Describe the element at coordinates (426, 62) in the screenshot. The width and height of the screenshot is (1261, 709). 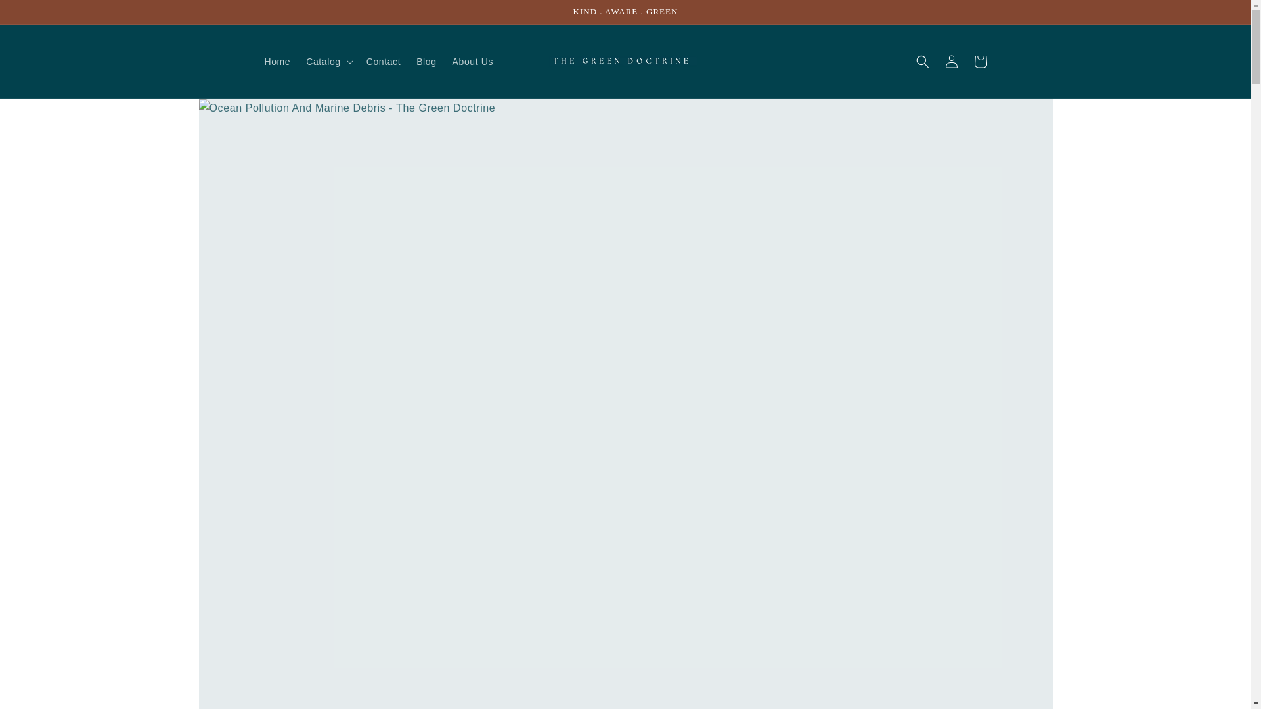
I see `Blog` at that location.